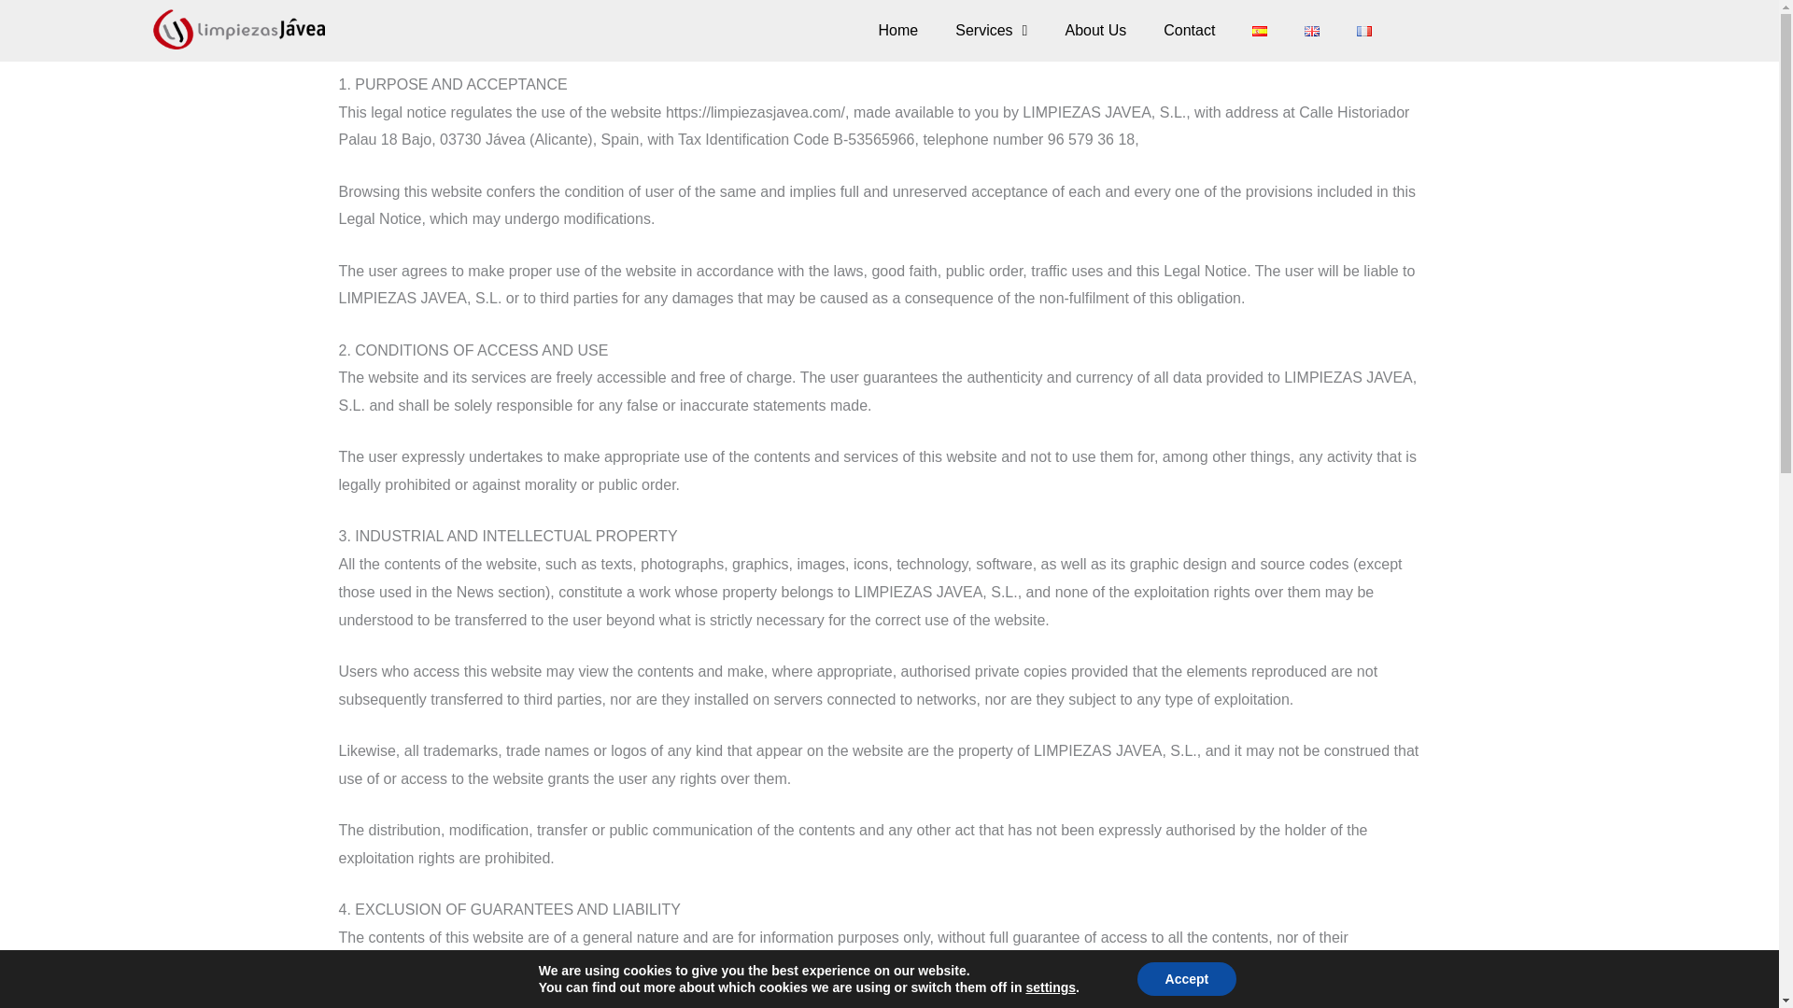 This screenshot has height=1008, width=1793. What do you see at coordinates (1094, 30) in the screenshot?
I see `About Us` at bounding box center [1094, 30].